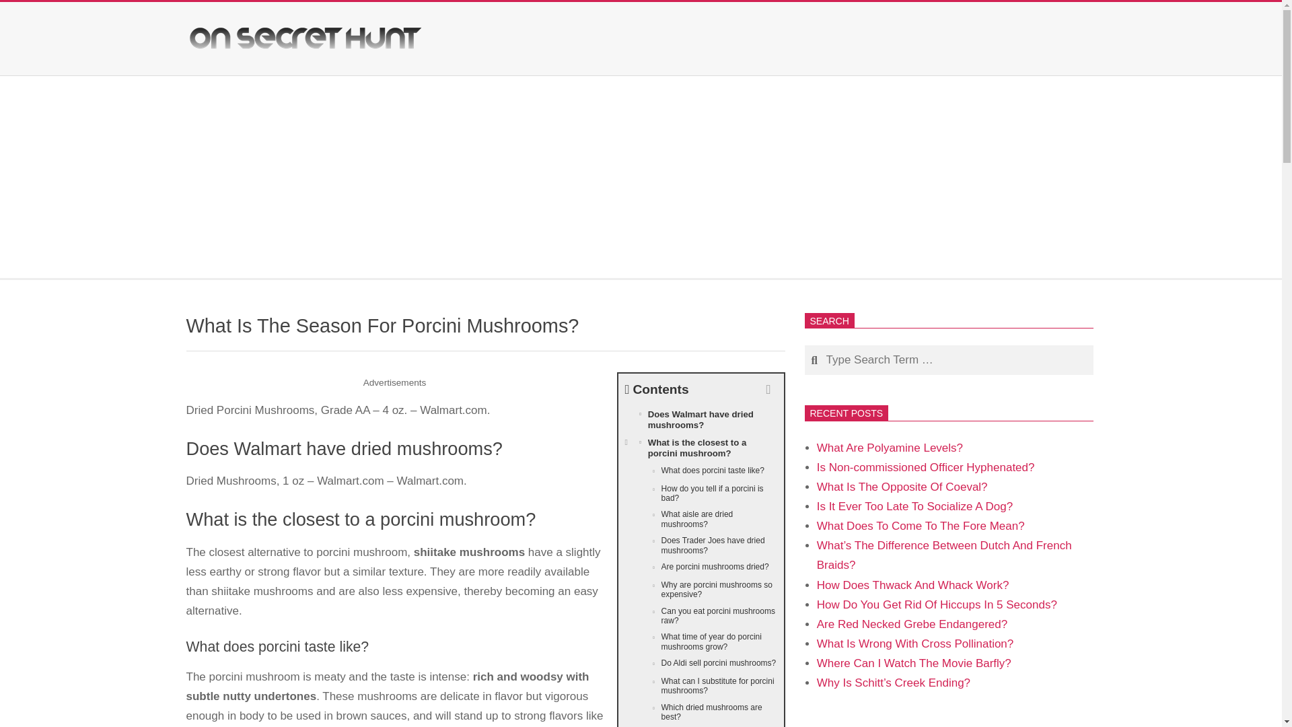 The image size is (1292, 727). Describe the element at coordinates (925, 467) in the screenshot. I see `Is Non-commissioned Officer Hyphenated?` at that location.